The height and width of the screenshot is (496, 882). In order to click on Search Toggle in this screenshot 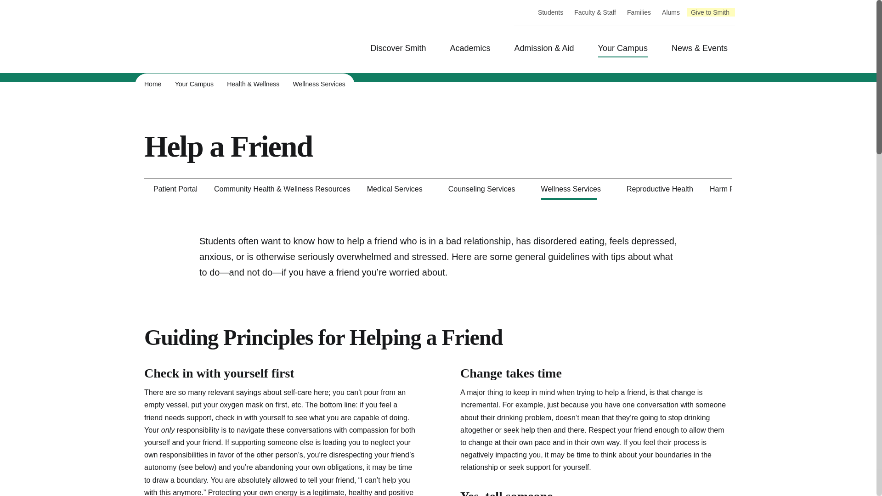, I will do `click(523, 12)`.